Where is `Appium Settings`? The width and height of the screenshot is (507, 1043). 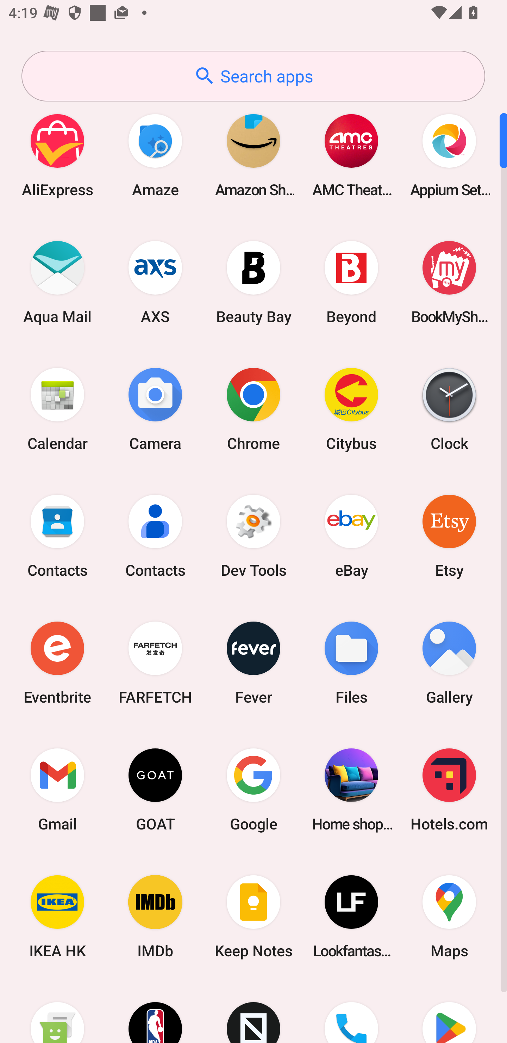 Appium Settings is located at coordinates (449, 155).